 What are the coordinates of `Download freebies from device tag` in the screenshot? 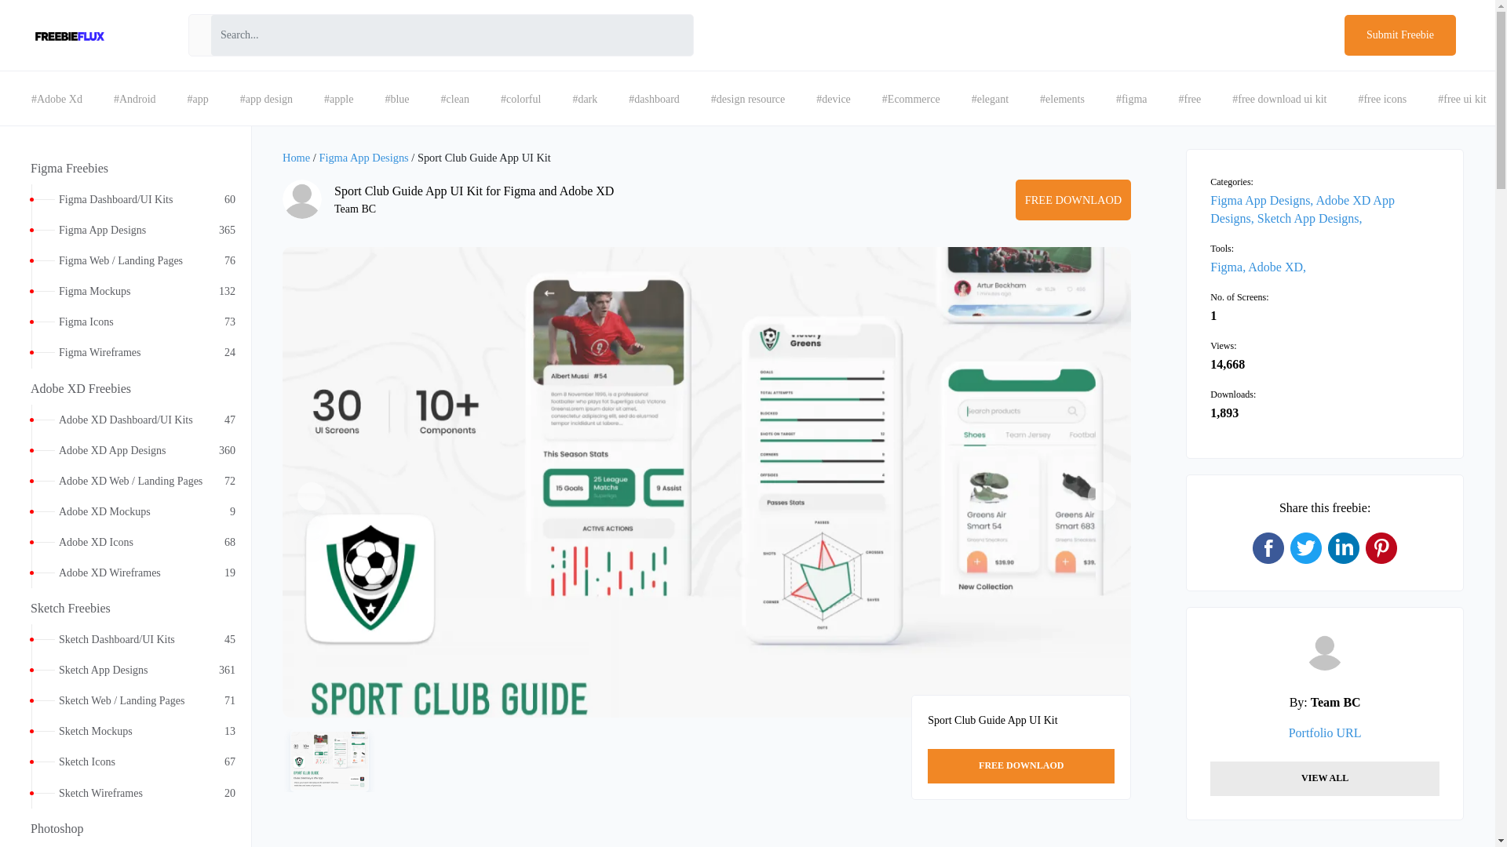 It's located at (834, 99).